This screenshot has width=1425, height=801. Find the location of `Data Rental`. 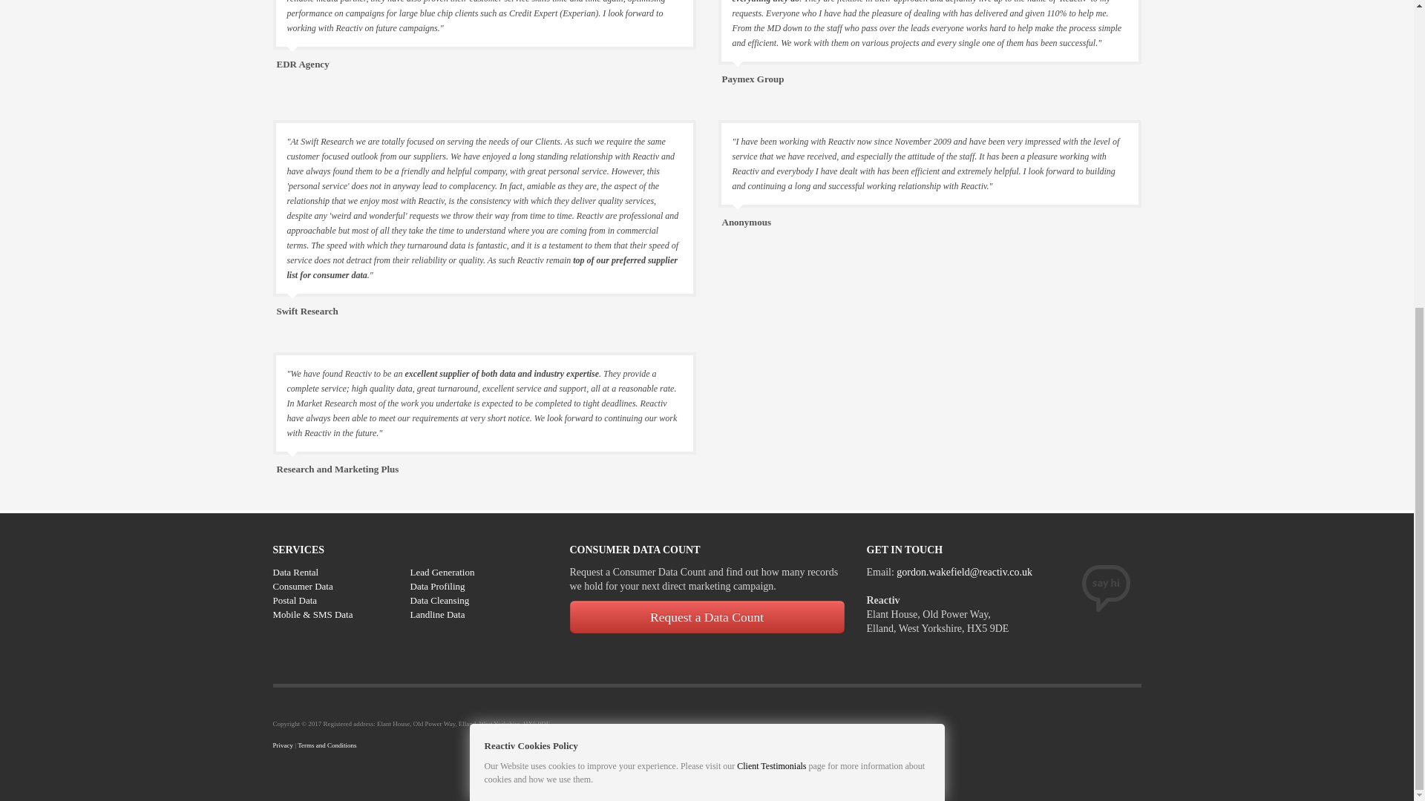

Data Rental is located at coordinates (296, 571).